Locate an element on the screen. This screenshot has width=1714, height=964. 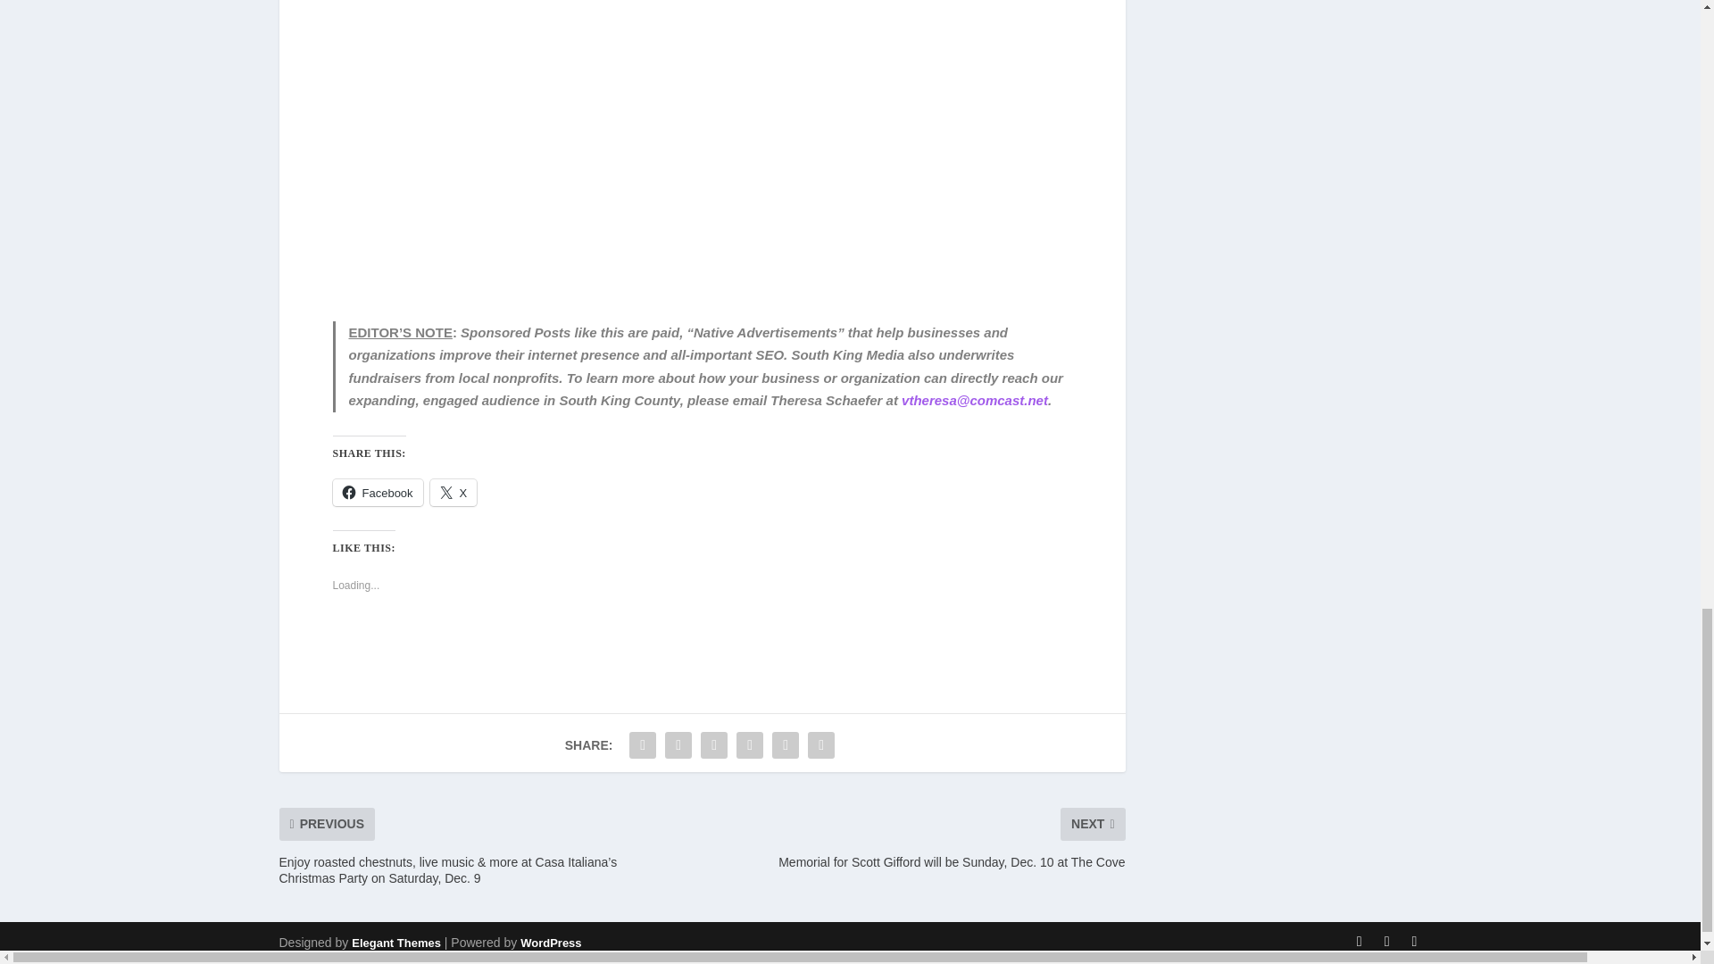
Click to share on X is located at coordinates (453, 493).